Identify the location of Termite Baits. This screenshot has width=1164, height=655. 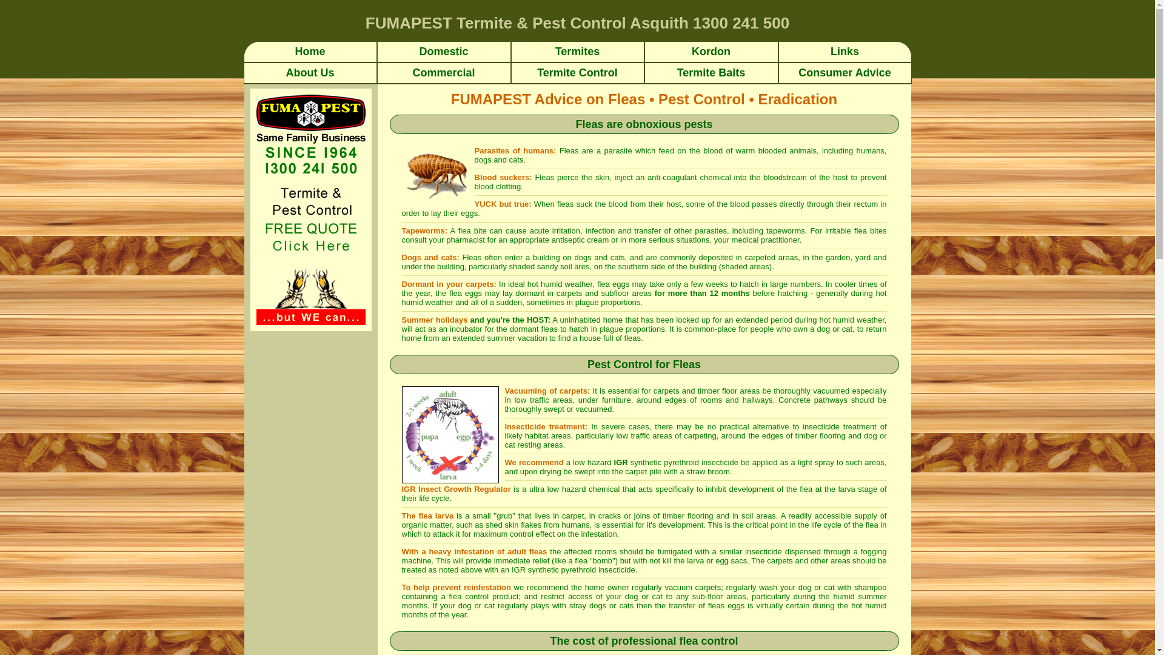
(712, 74).